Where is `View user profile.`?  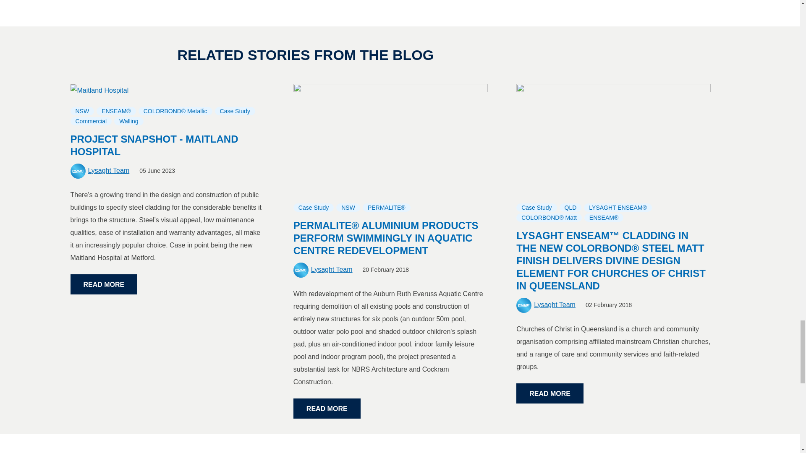 View user profile. is located at coordinates (554, 305).